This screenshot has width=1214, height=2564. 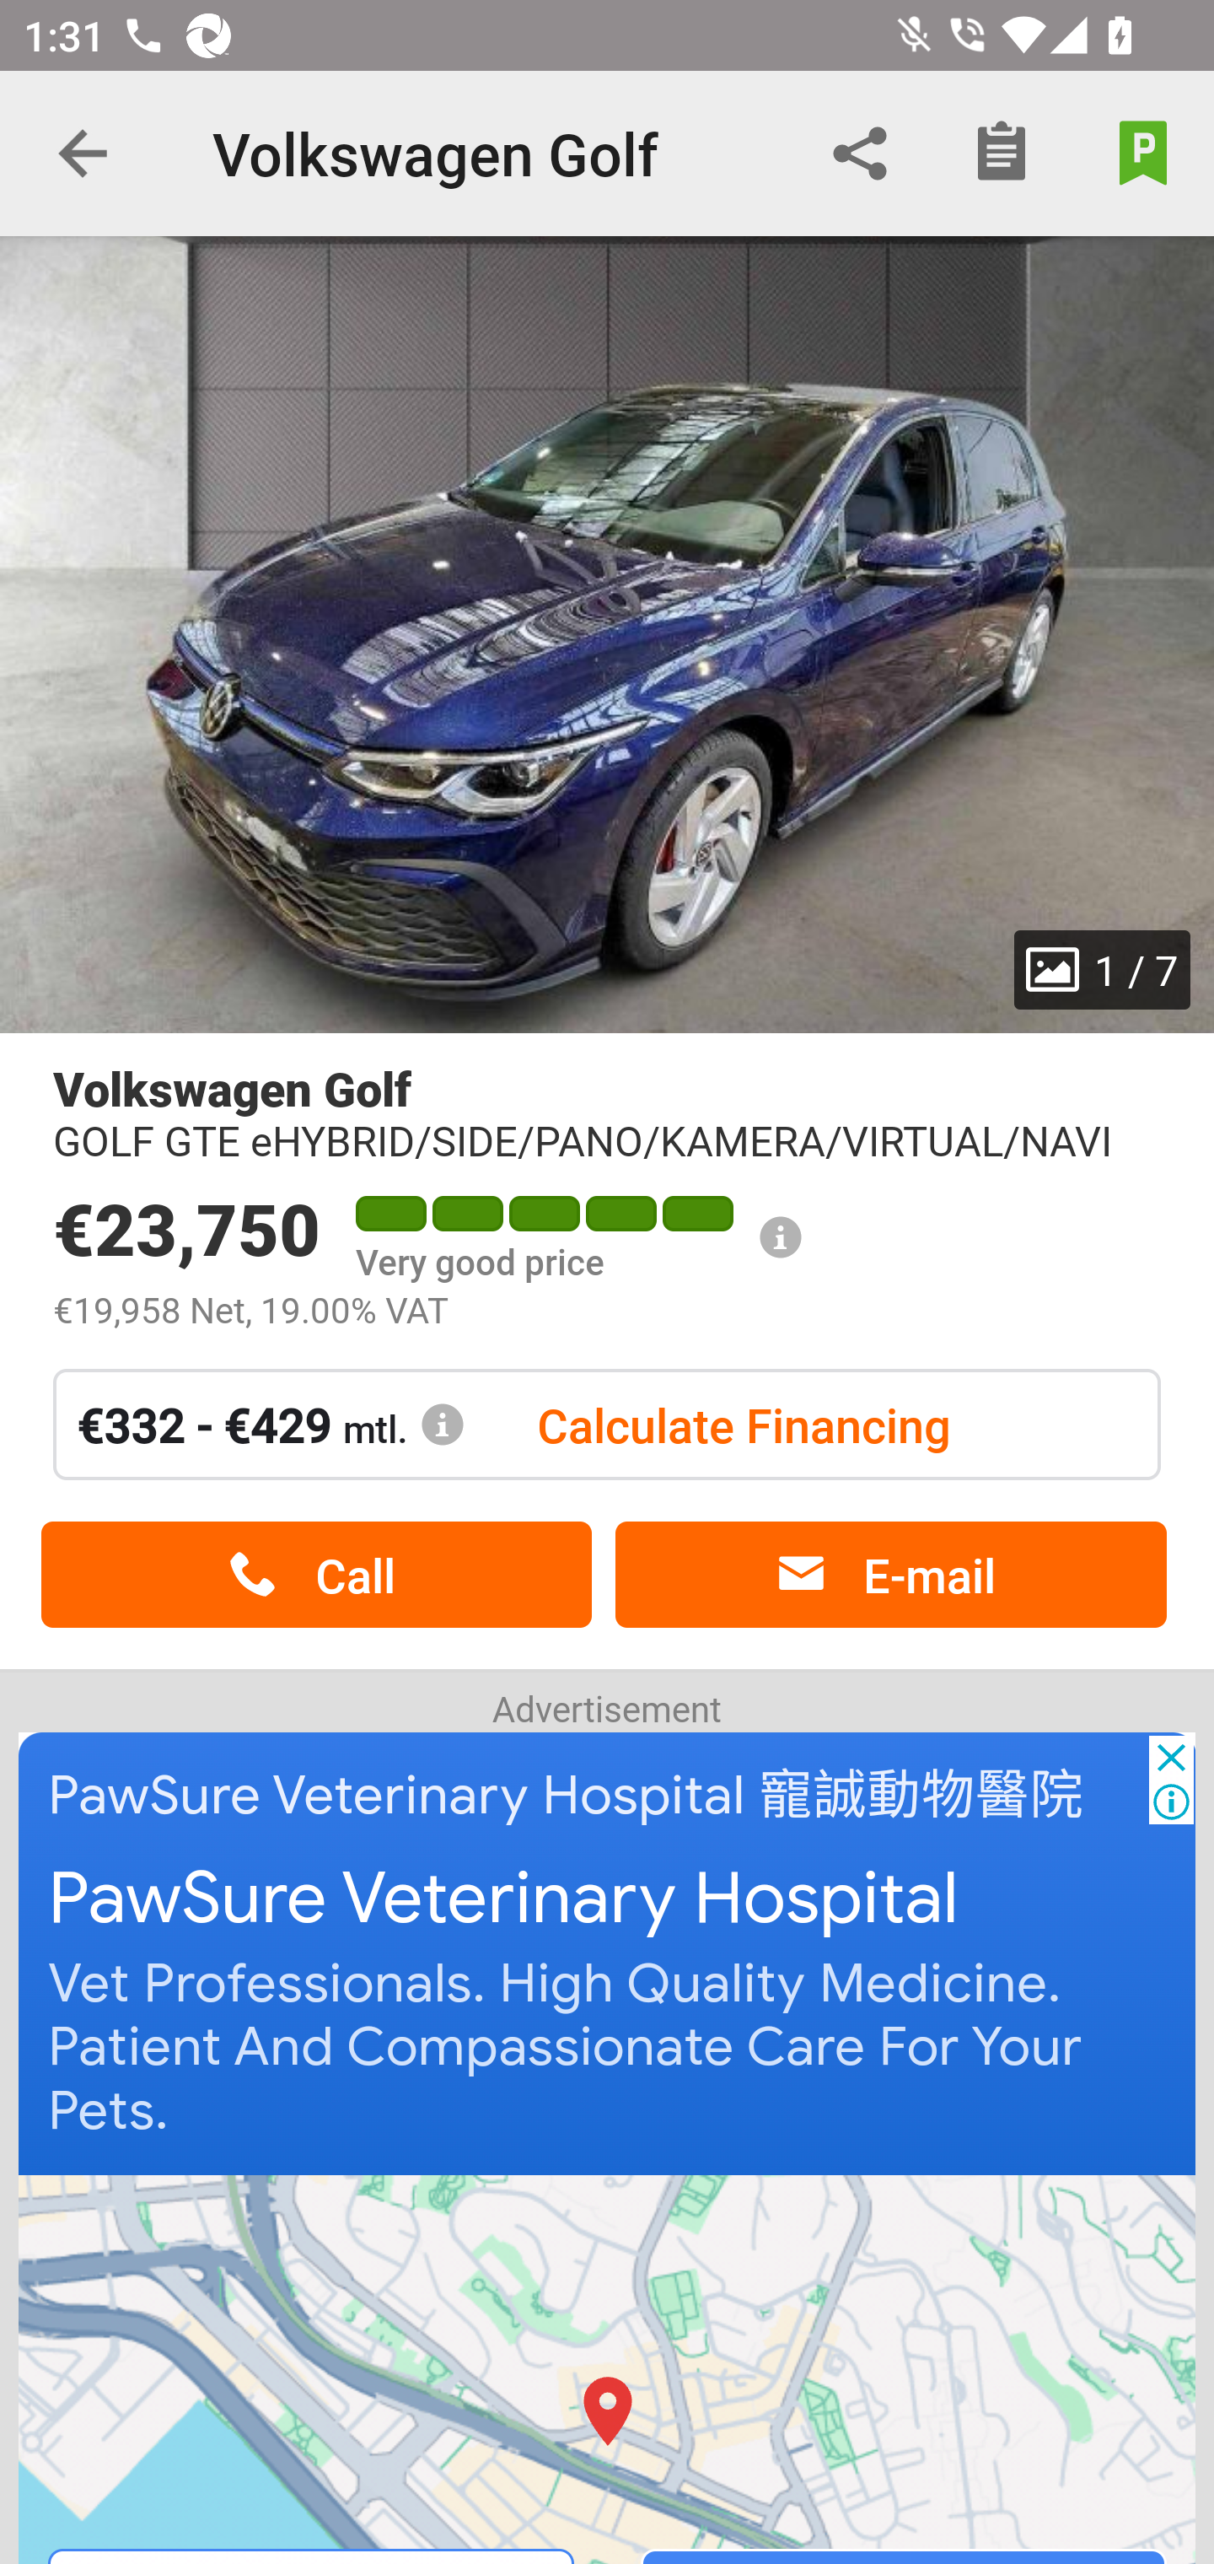 I want to click on PawSure Veterinary Hospital 寵誠動物醫院, so click(x=567, y=1795).